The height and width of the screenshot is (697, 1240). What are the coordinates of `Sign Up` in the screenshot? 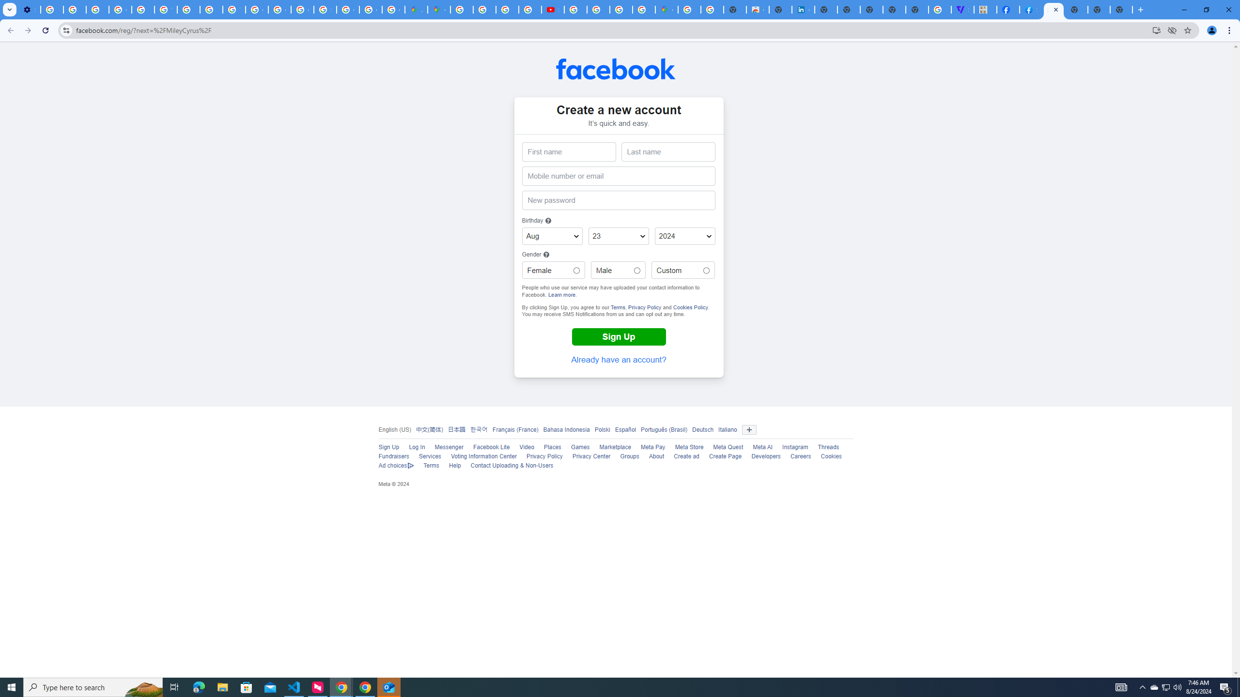 It's located at (619, 337).